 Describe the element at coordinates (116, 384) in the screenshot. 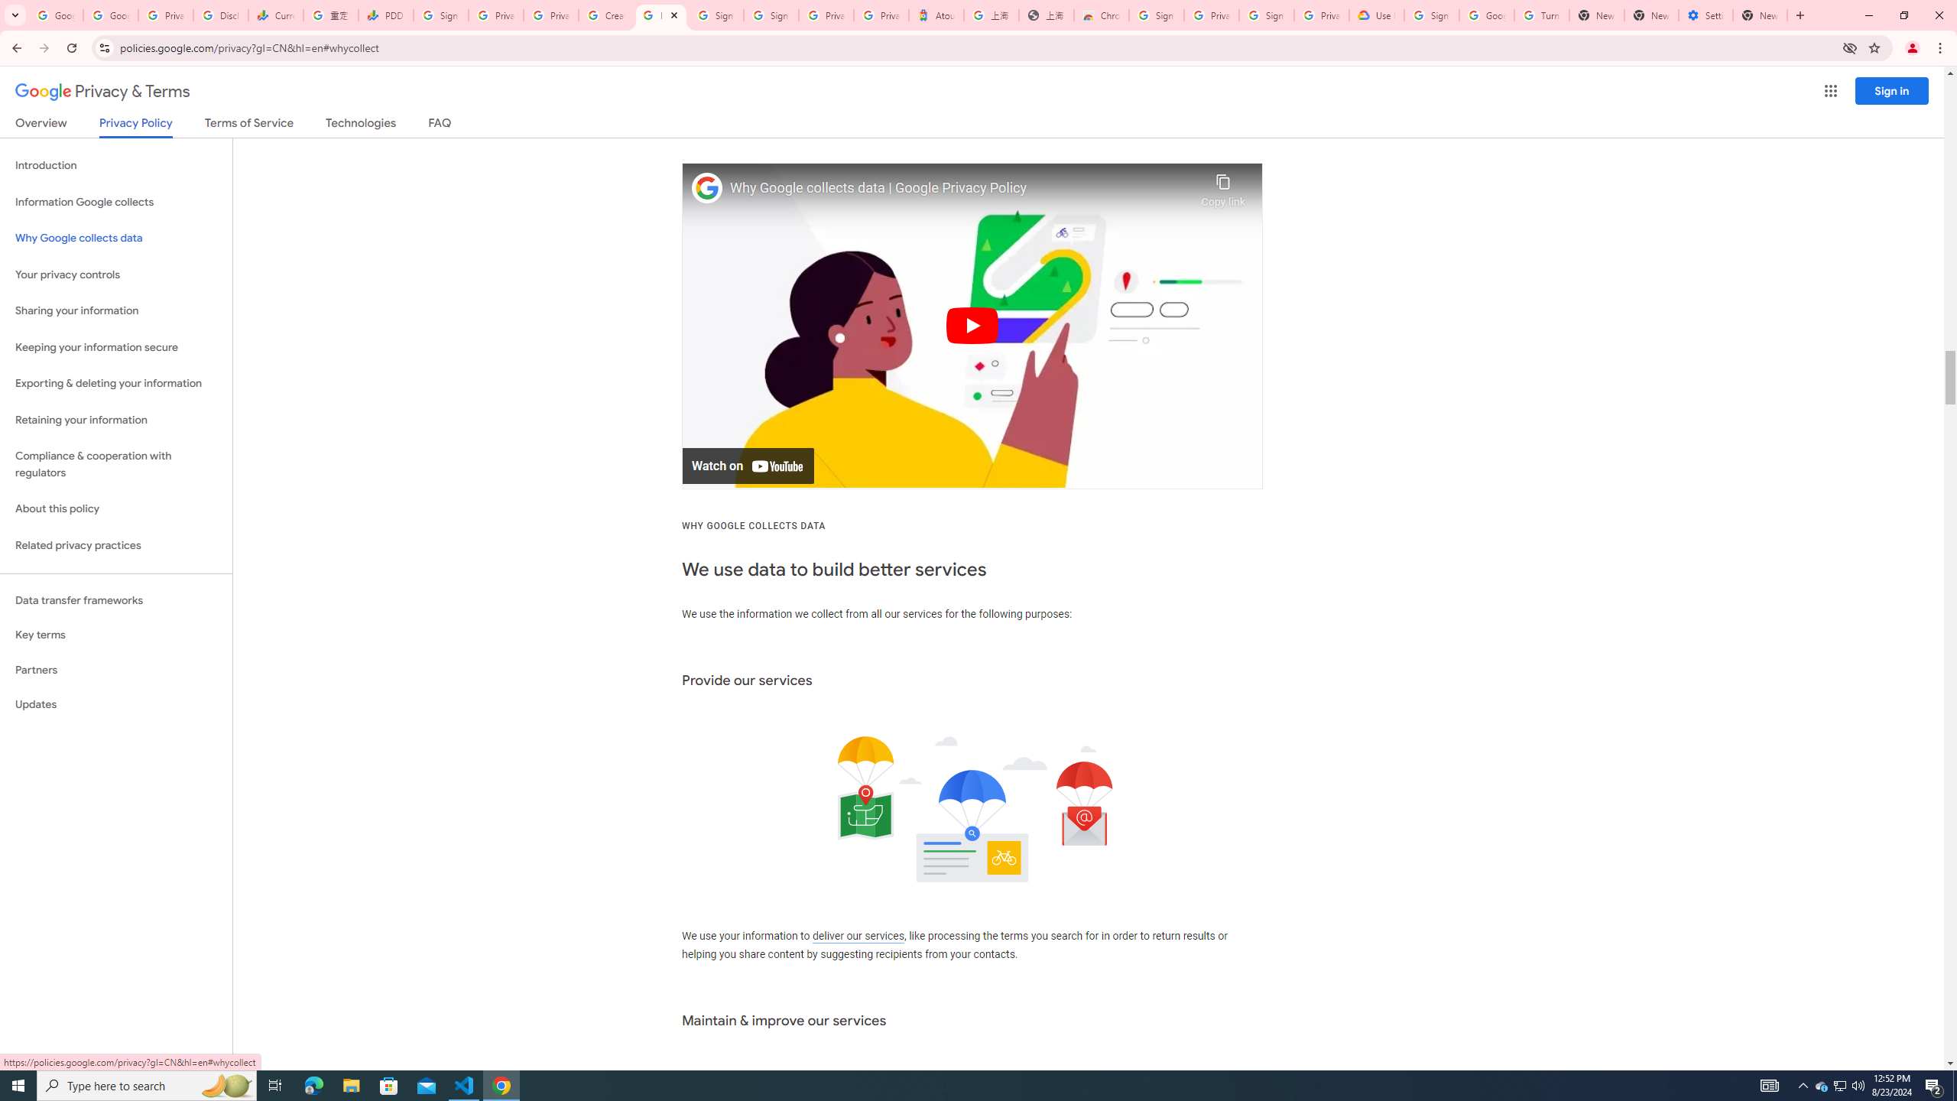

I see `Exporting & deleting your information` at that location.